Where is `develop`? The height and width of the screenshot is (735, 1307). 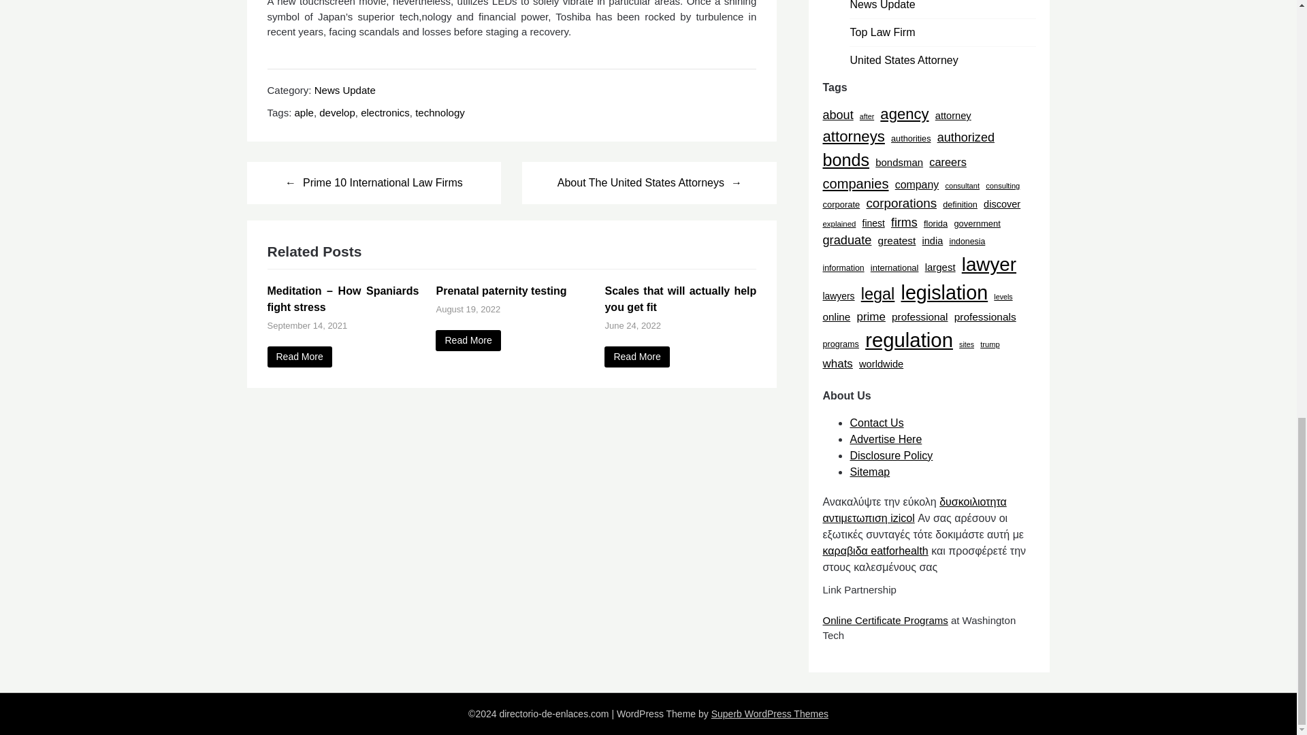
develop is located at coordinates (337, 112).